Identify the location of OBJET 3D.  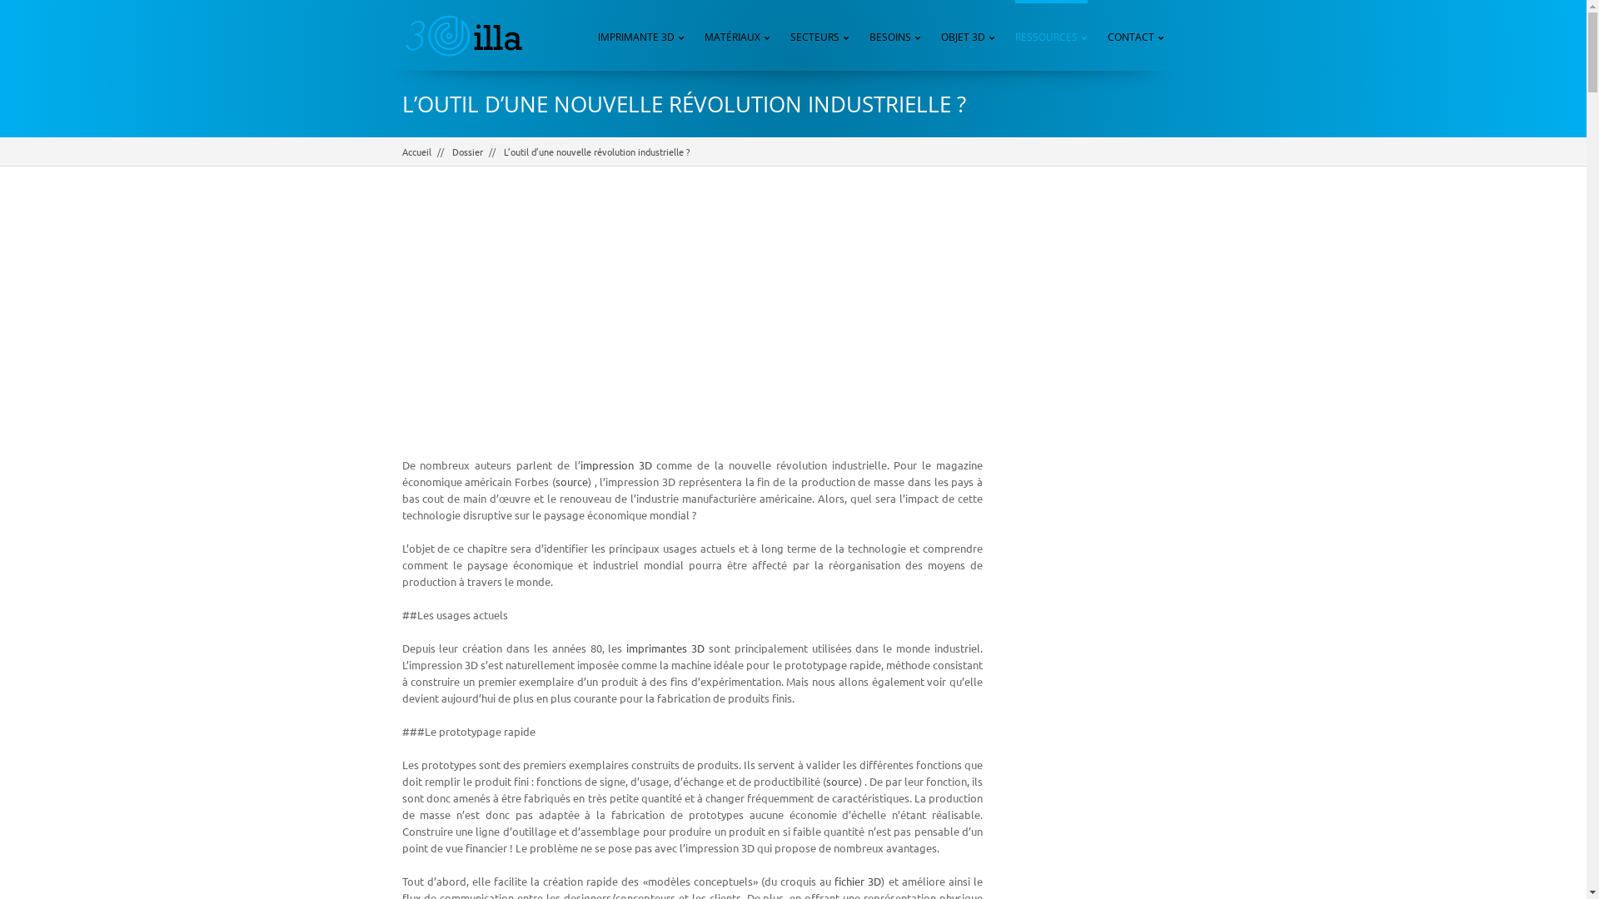
(968, 35).